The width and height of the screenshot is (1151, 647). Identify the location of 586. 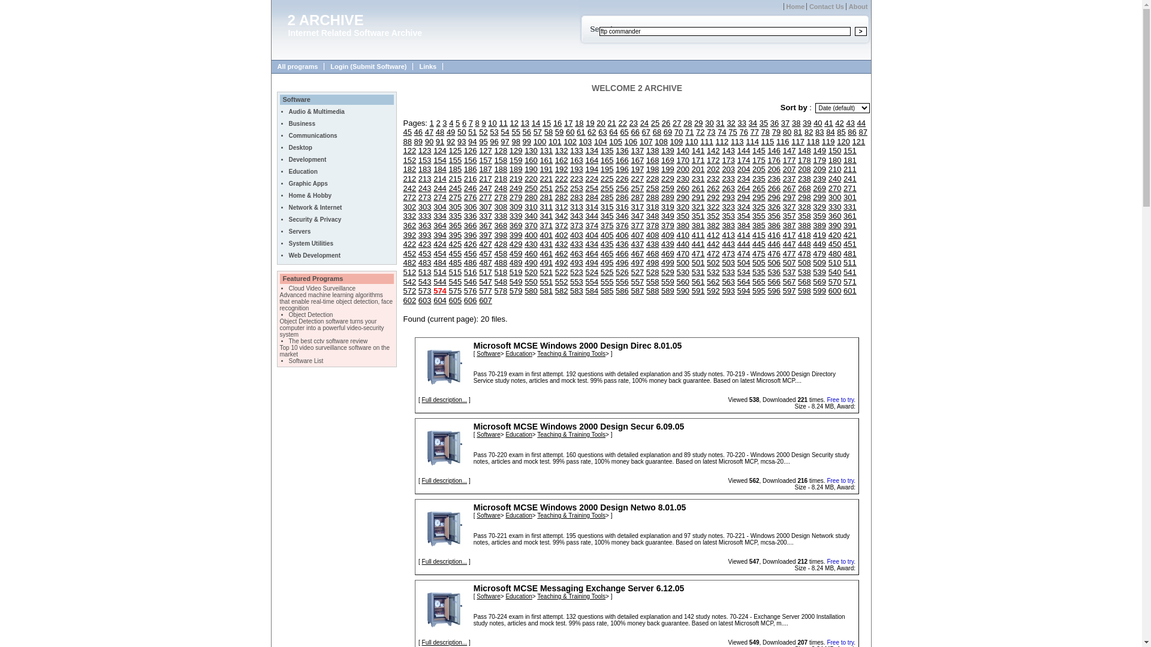
(622, 291).